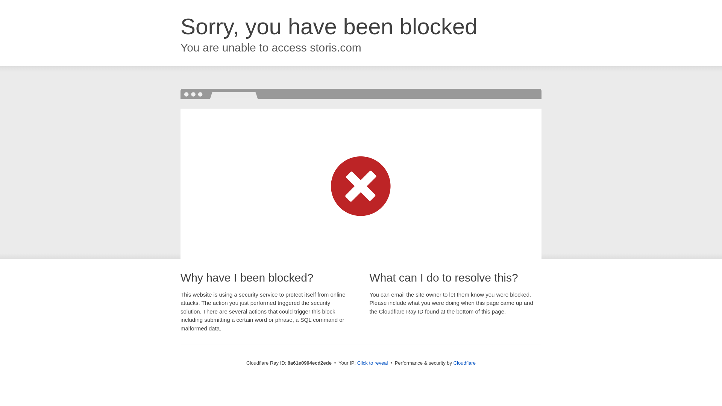 The image size is (722, 406). What do you see at coordinates (373, 363) in the screenshot?
I see `Click to reveal` at bounding box center [373, 363].